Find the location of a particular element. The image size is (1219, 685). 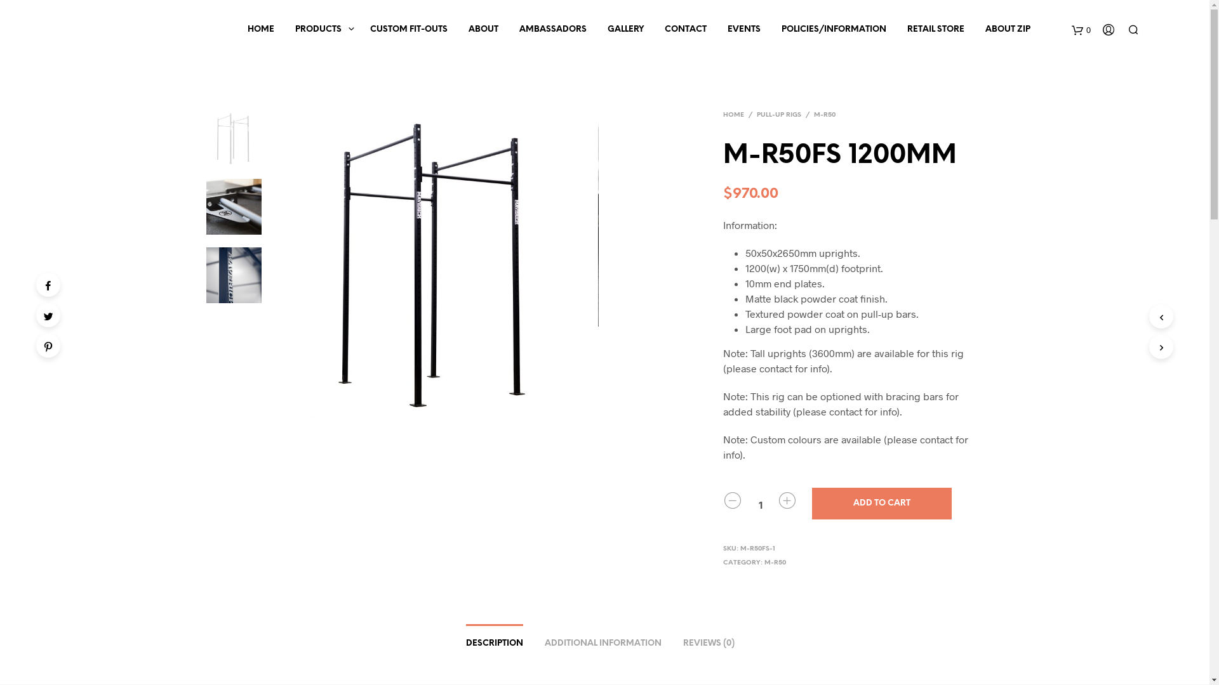

Qty is located at coordinates (761, 505).